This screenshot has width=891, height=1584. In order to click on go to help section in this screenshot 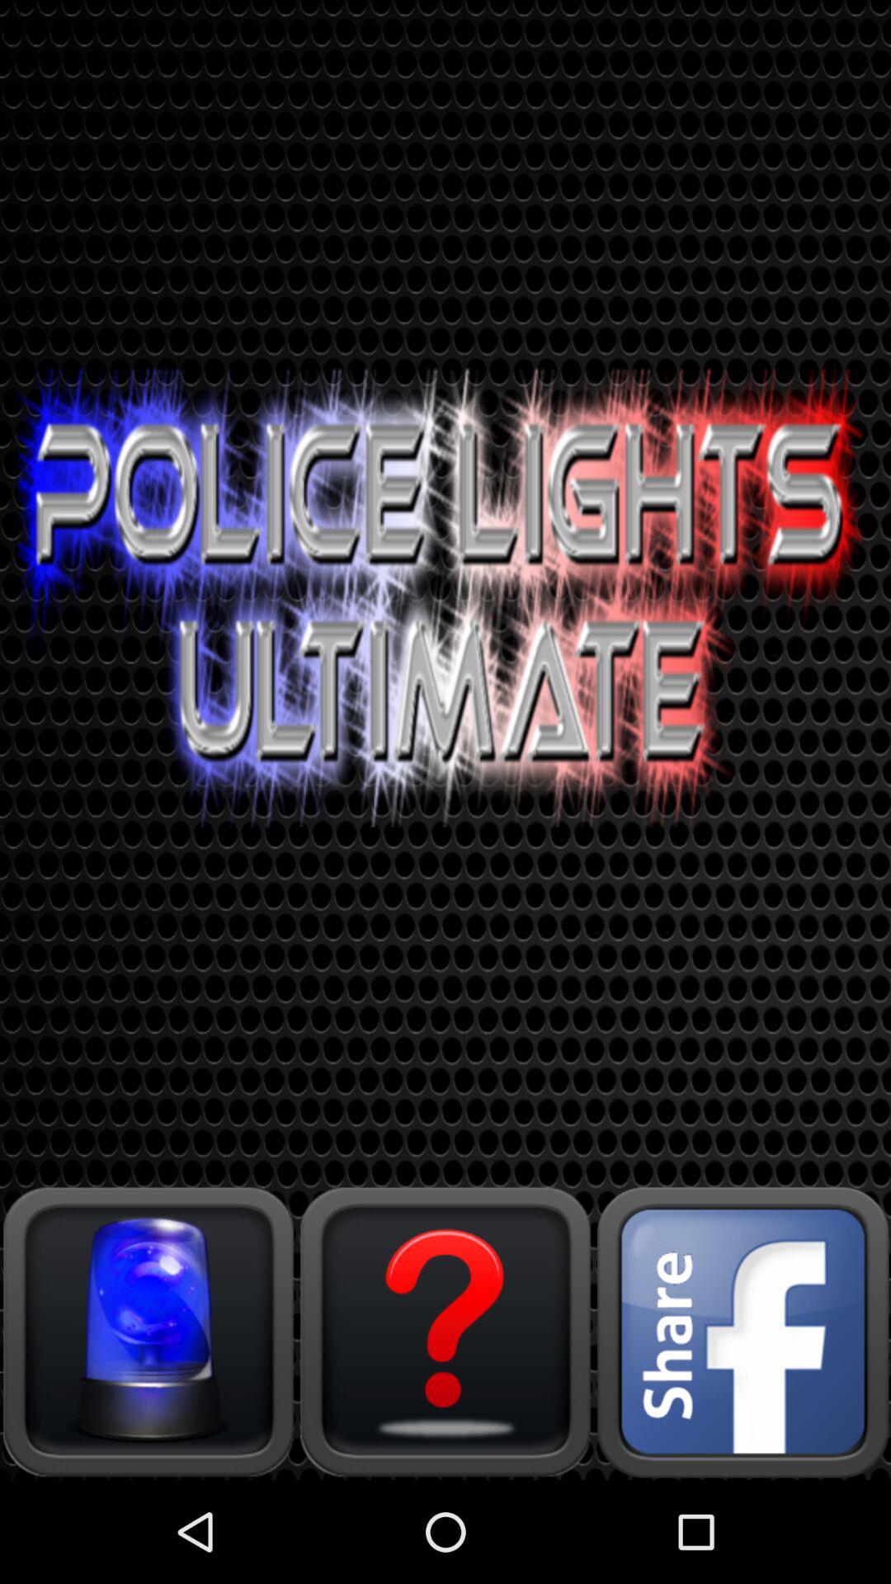, I will do `click(445, 1332)`.